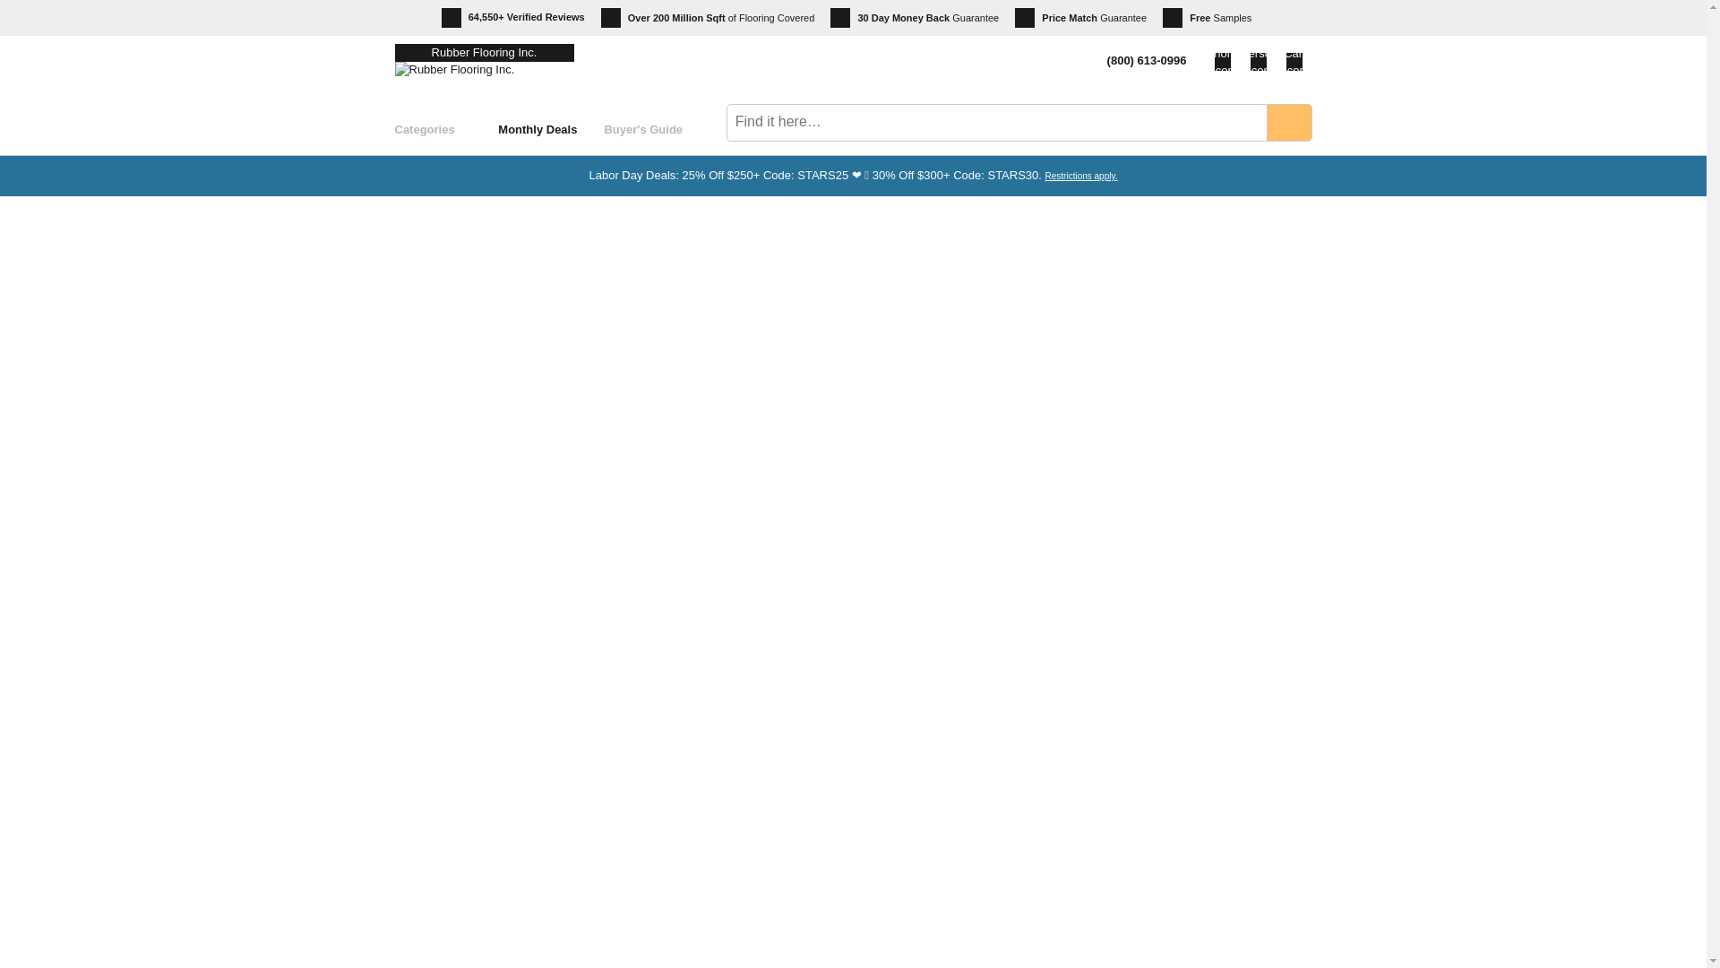 The width and height of the screenshot is (1720, 968). Describe the element at coordinates (1207, 18) in the screenshot. I see `Free Samples` at that location.